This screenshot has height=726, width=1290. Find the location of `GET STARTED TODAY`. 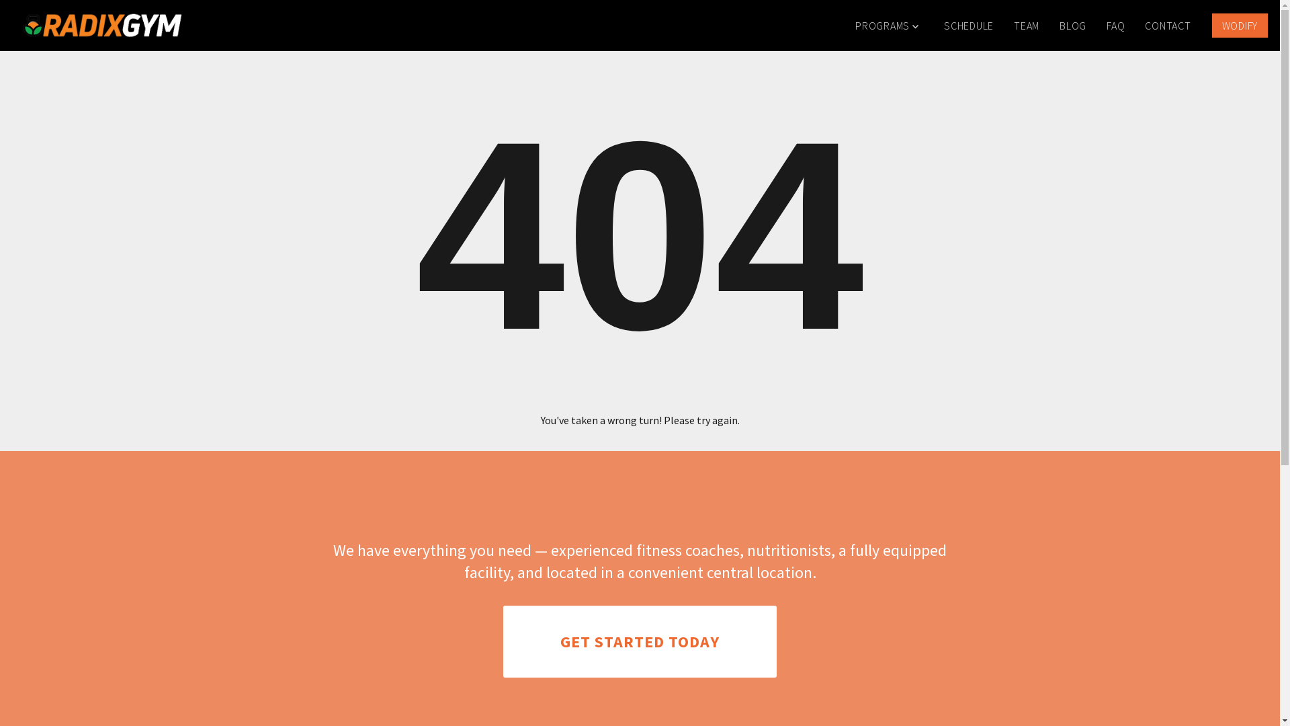

GET STARTED TODAY is located at coordinates (640, 642).